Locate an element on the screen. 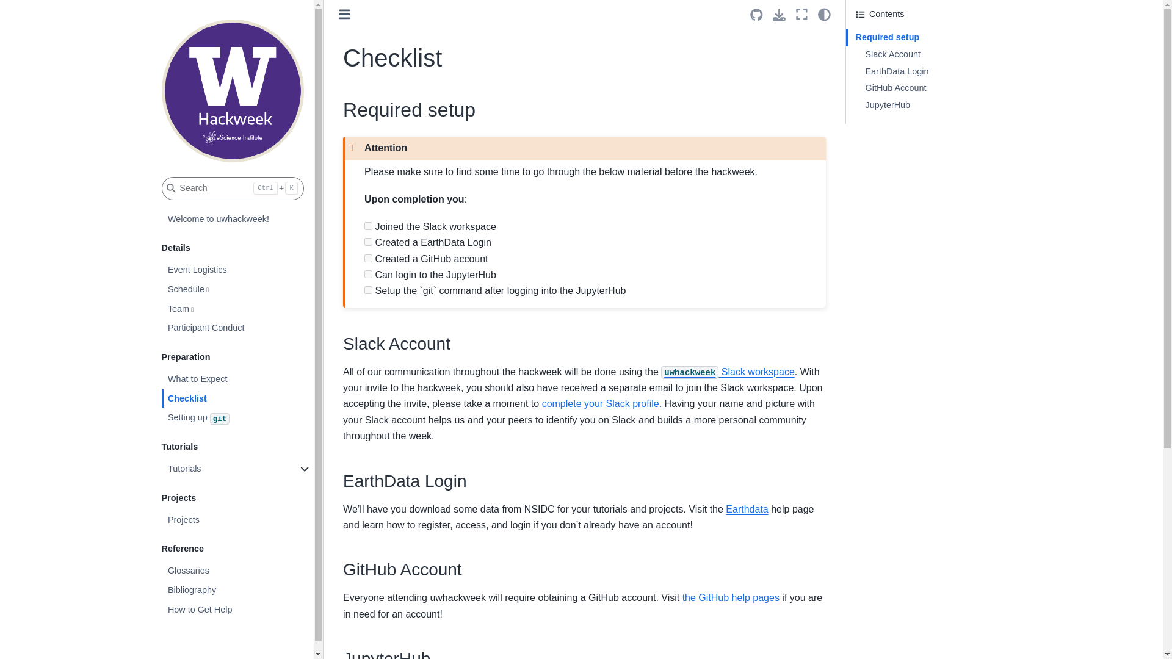  Participant Conduct is located at coordinates (237, 328).